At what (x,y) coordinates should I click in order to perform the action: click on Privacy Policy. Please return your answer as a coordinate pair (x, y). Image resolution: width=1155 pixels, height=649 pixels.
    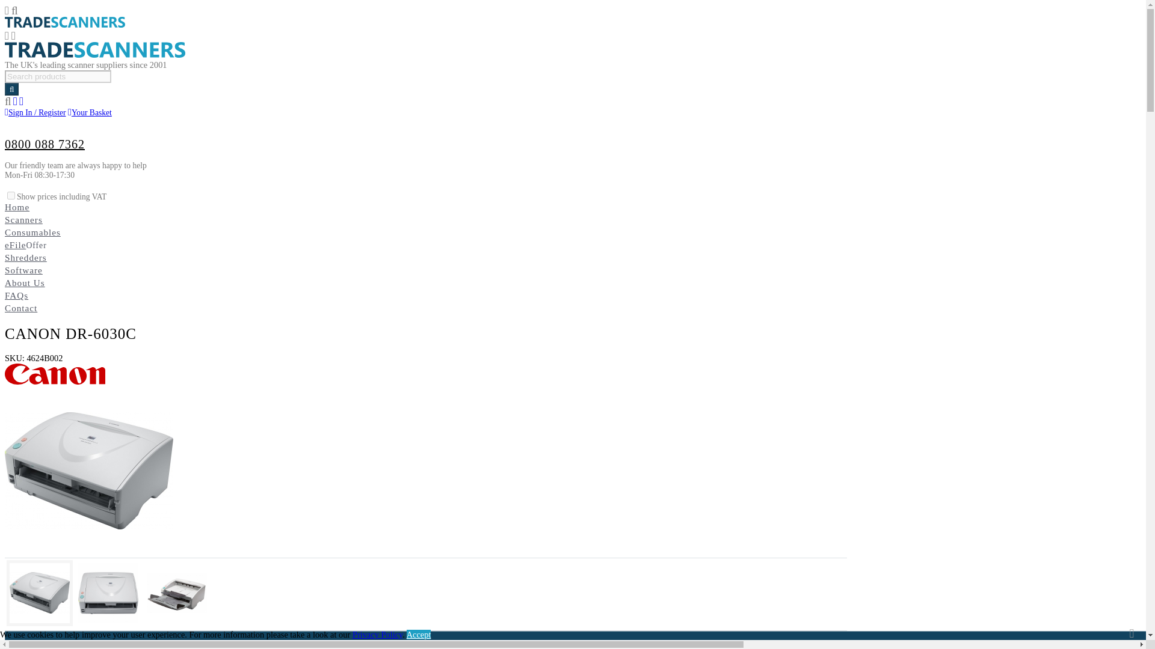
    Looking at the image, I should click on (377, 634).